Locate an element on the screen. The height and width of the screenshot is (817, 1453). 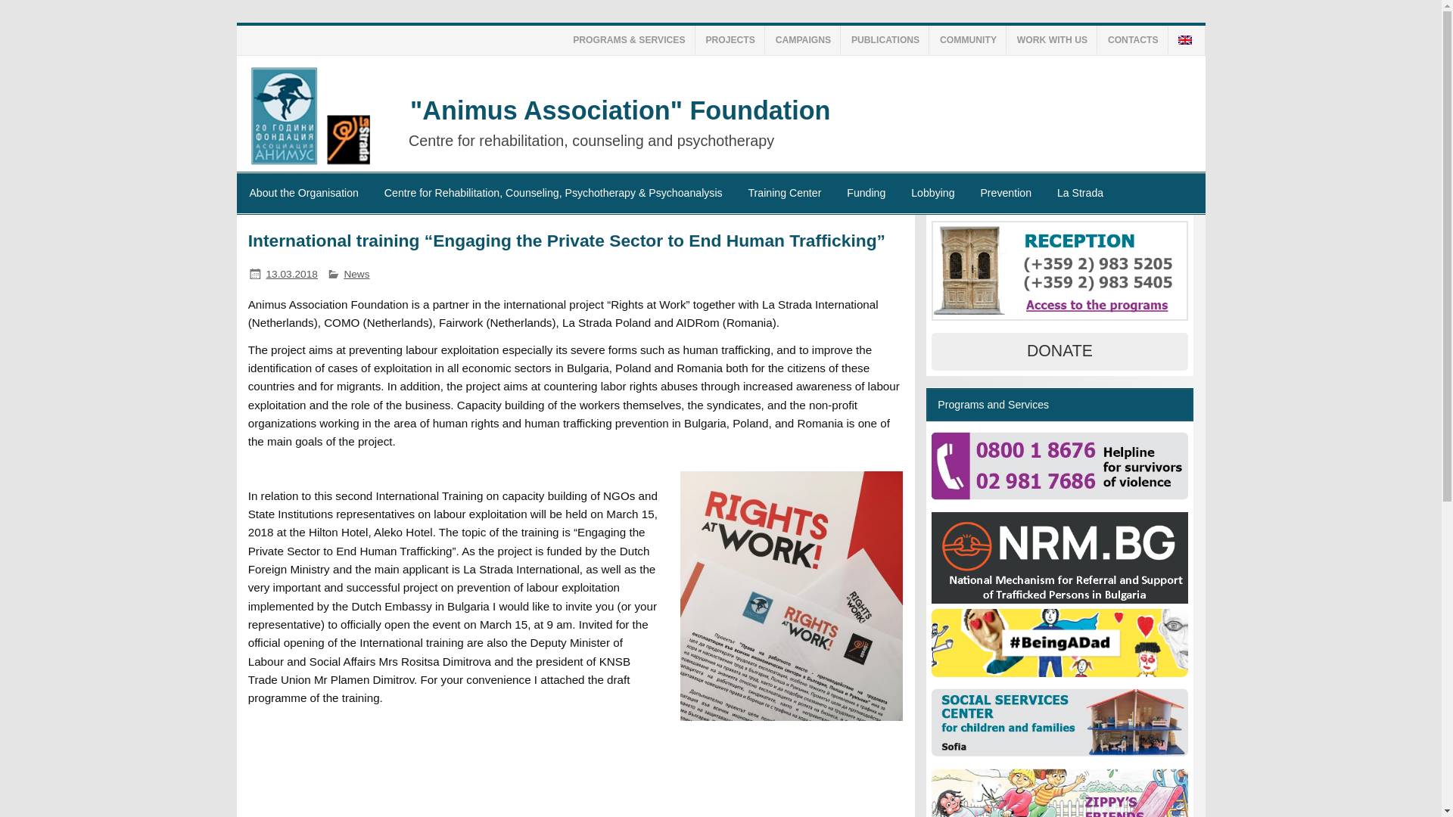
PROJECTS is located at coordinates (732, 39).